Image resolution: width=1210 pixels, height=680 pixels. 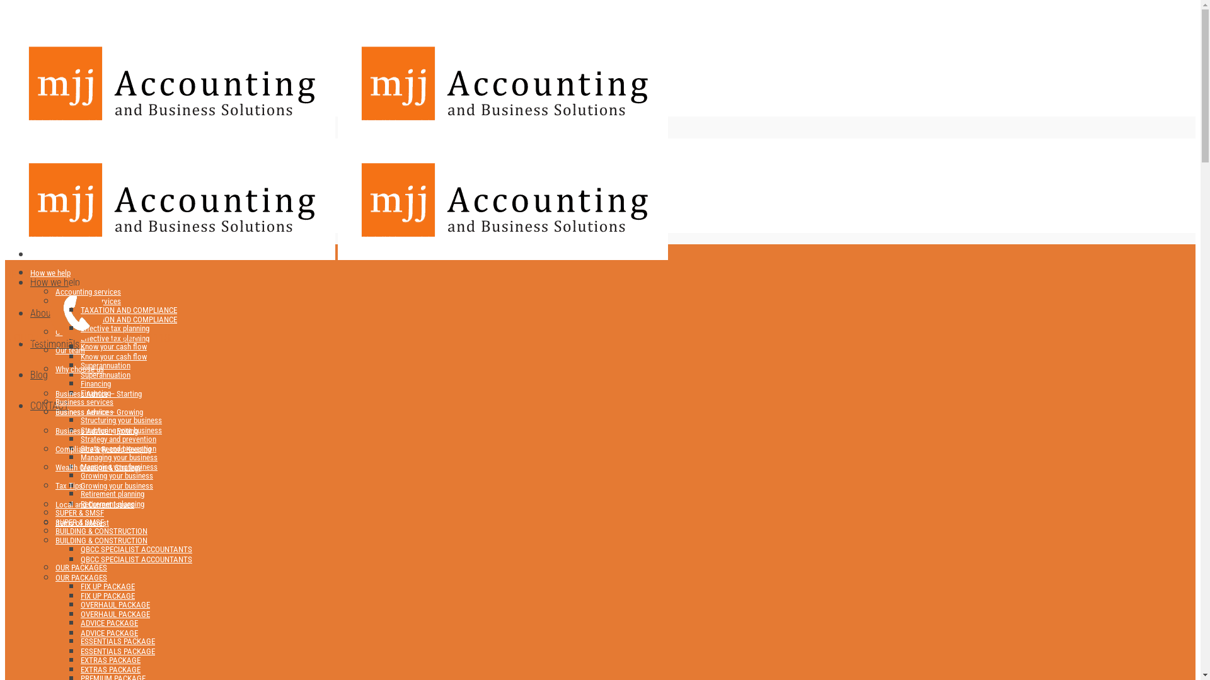 What do you see at coordinates (103, 450) in the screenshot?
I see `Compliance & Record Keeping` at bounding box center [103, 450].